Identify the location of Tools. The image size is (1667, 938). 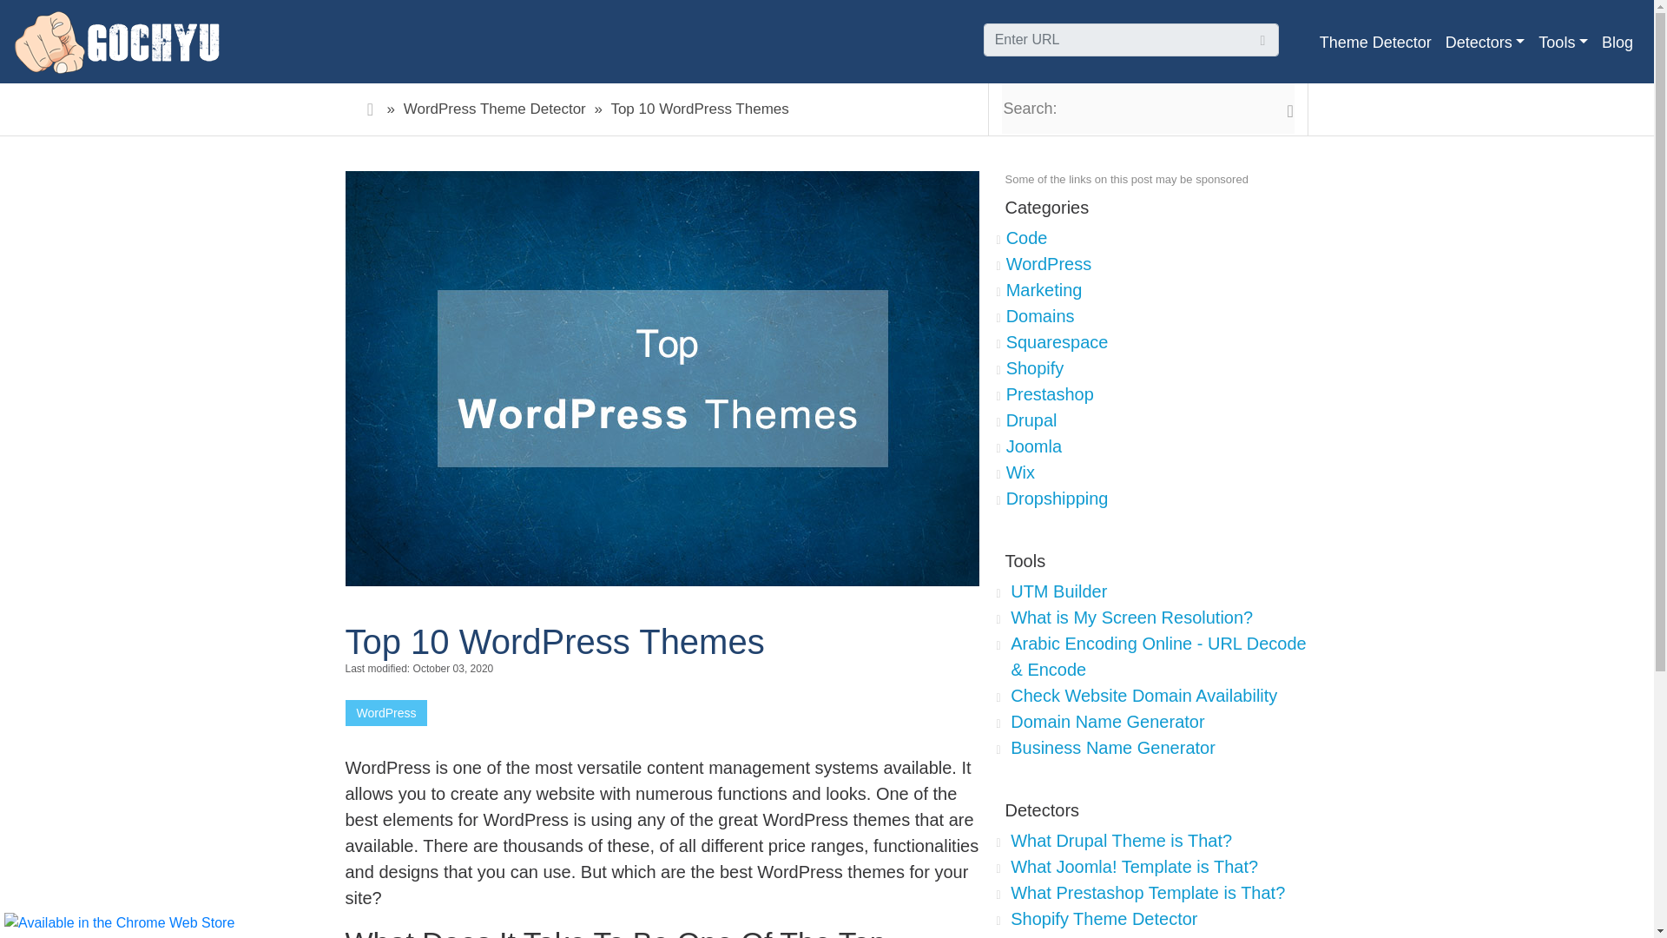
(1563, 42).